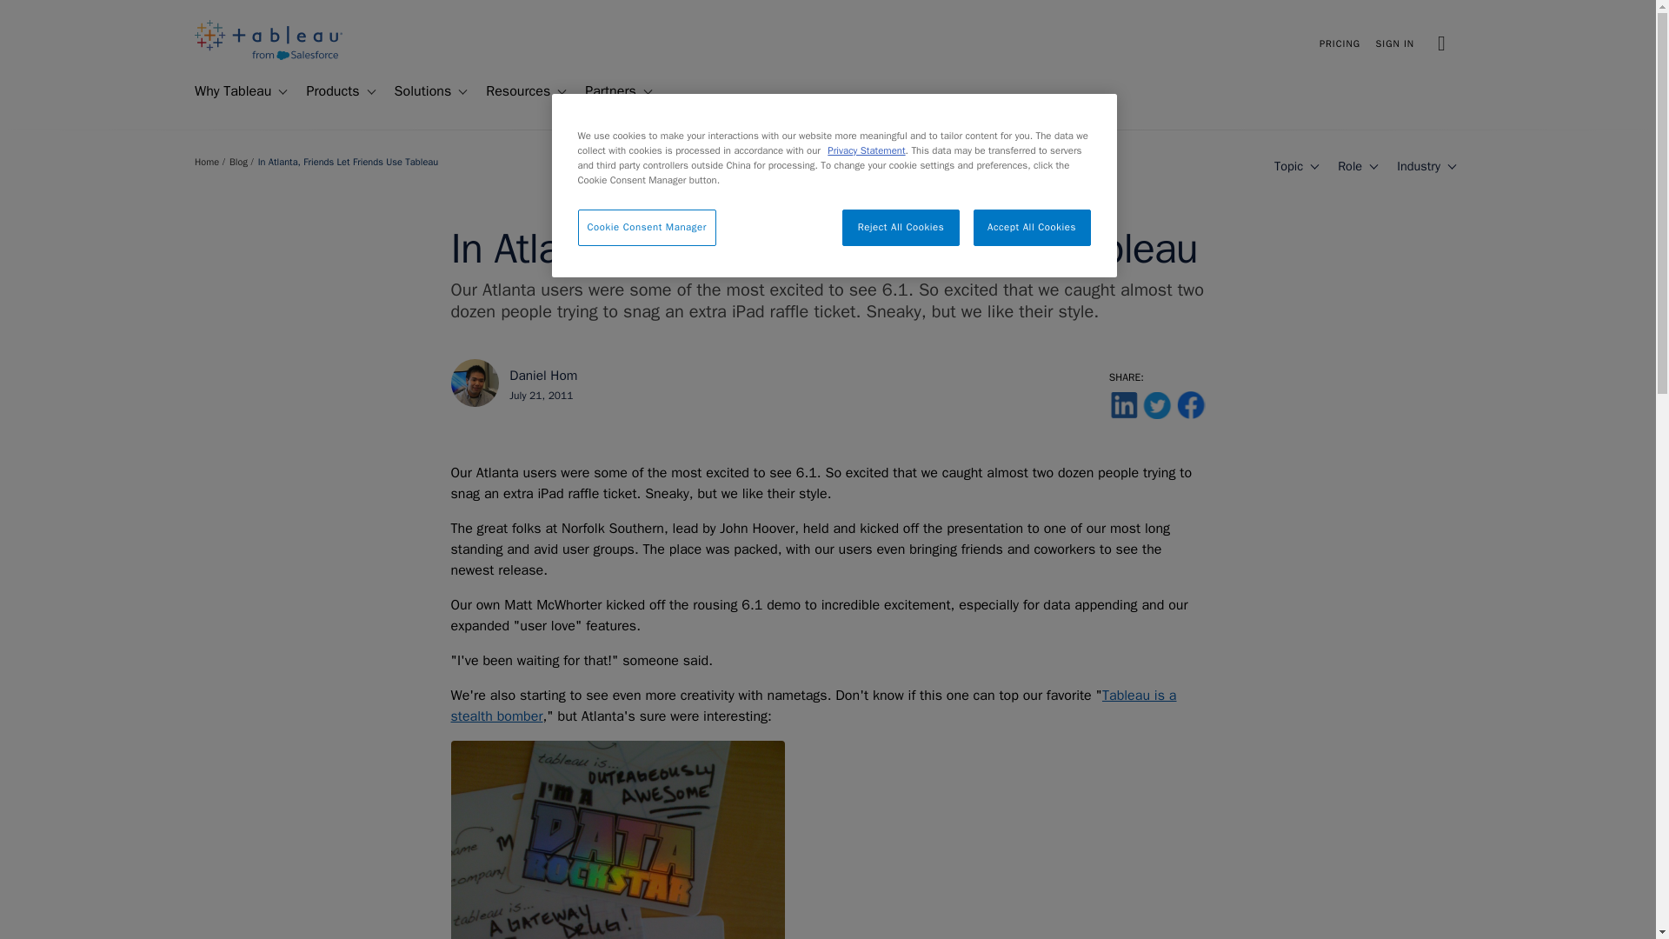 The image size is (1669, 939). I want to click on Toggle sub-navigation, so click(282, 91).